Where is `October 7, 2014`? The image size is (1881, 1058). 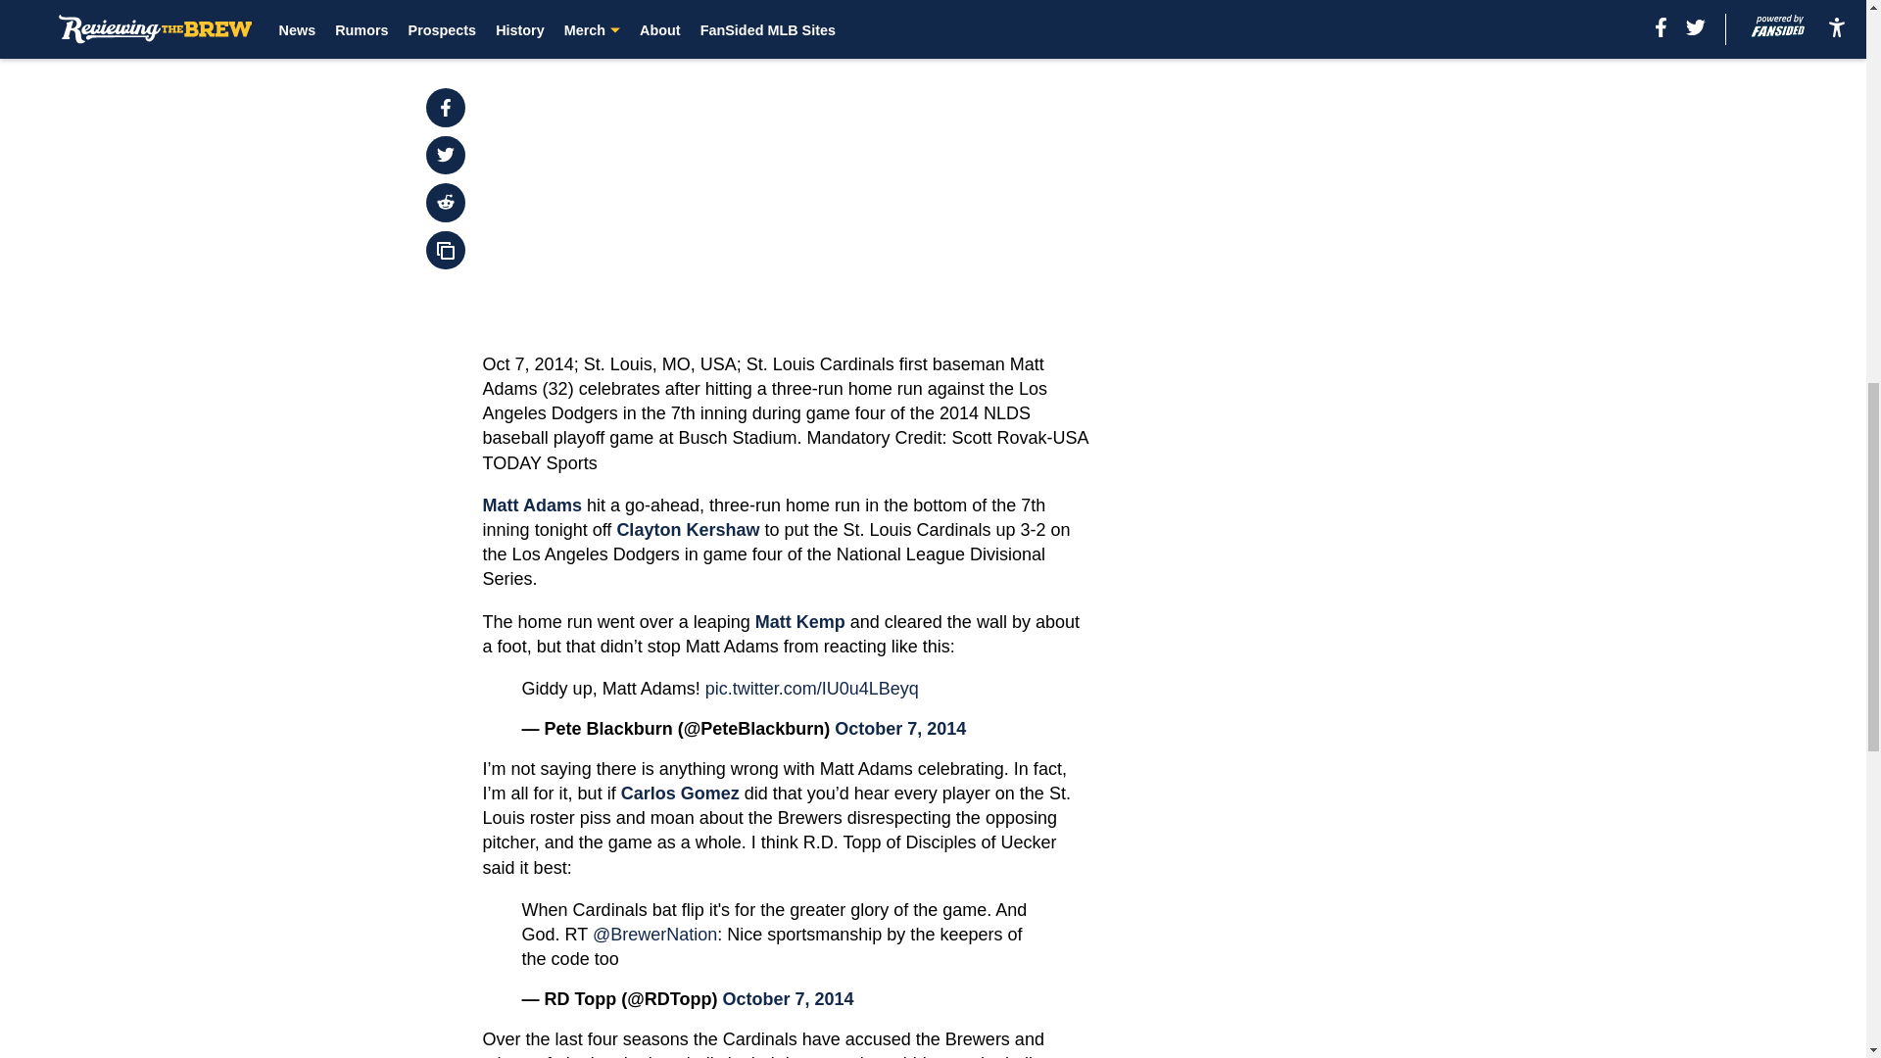
October 7, 2014 is located at coordinates (900, 729).